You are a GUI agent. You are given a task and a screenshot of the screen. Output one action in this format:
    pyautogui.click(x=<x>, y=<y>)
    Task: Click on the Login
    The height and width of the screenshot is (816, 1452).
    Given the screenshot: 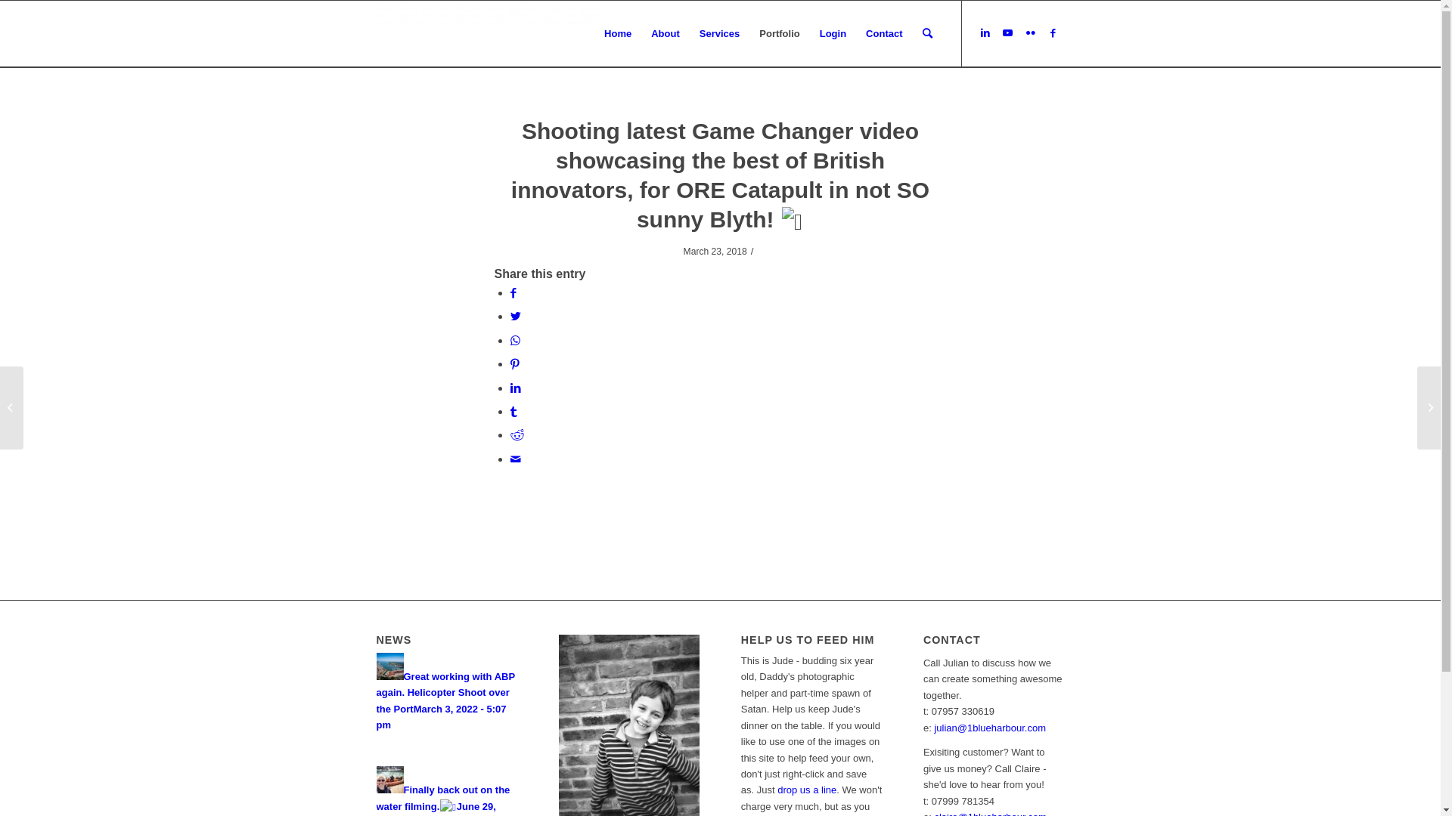 What is the action you would take?
    pyautogui.click(x=833, y=34)
    